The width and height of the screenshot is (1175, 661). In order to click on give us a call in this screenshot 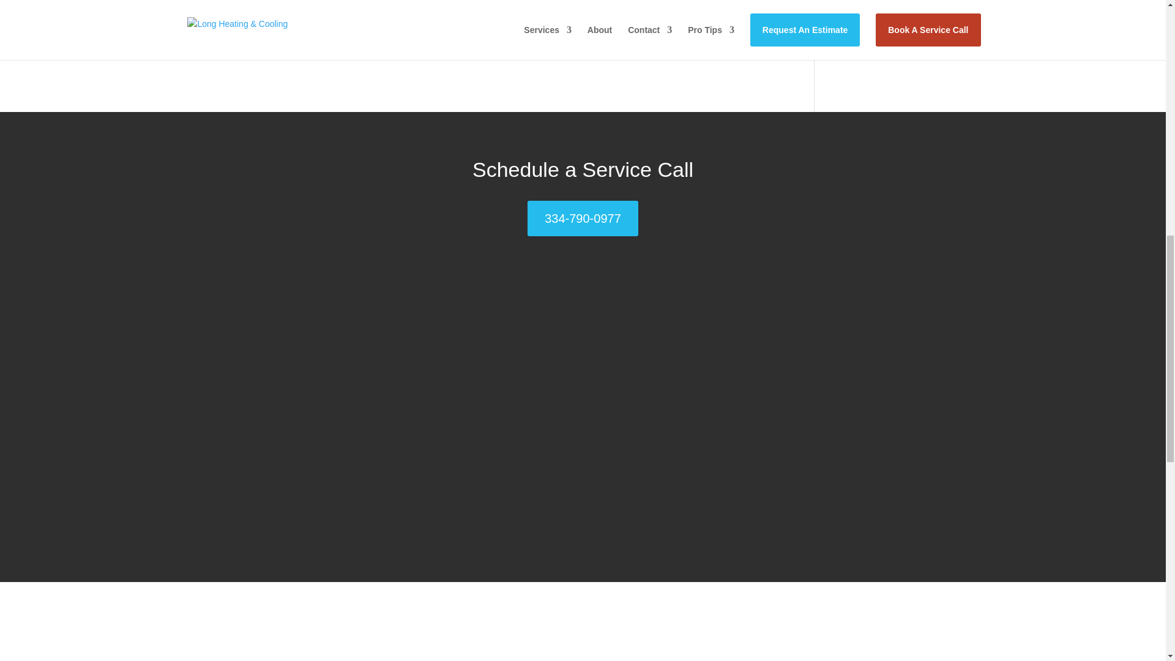, I will do `click(235, 15)`.